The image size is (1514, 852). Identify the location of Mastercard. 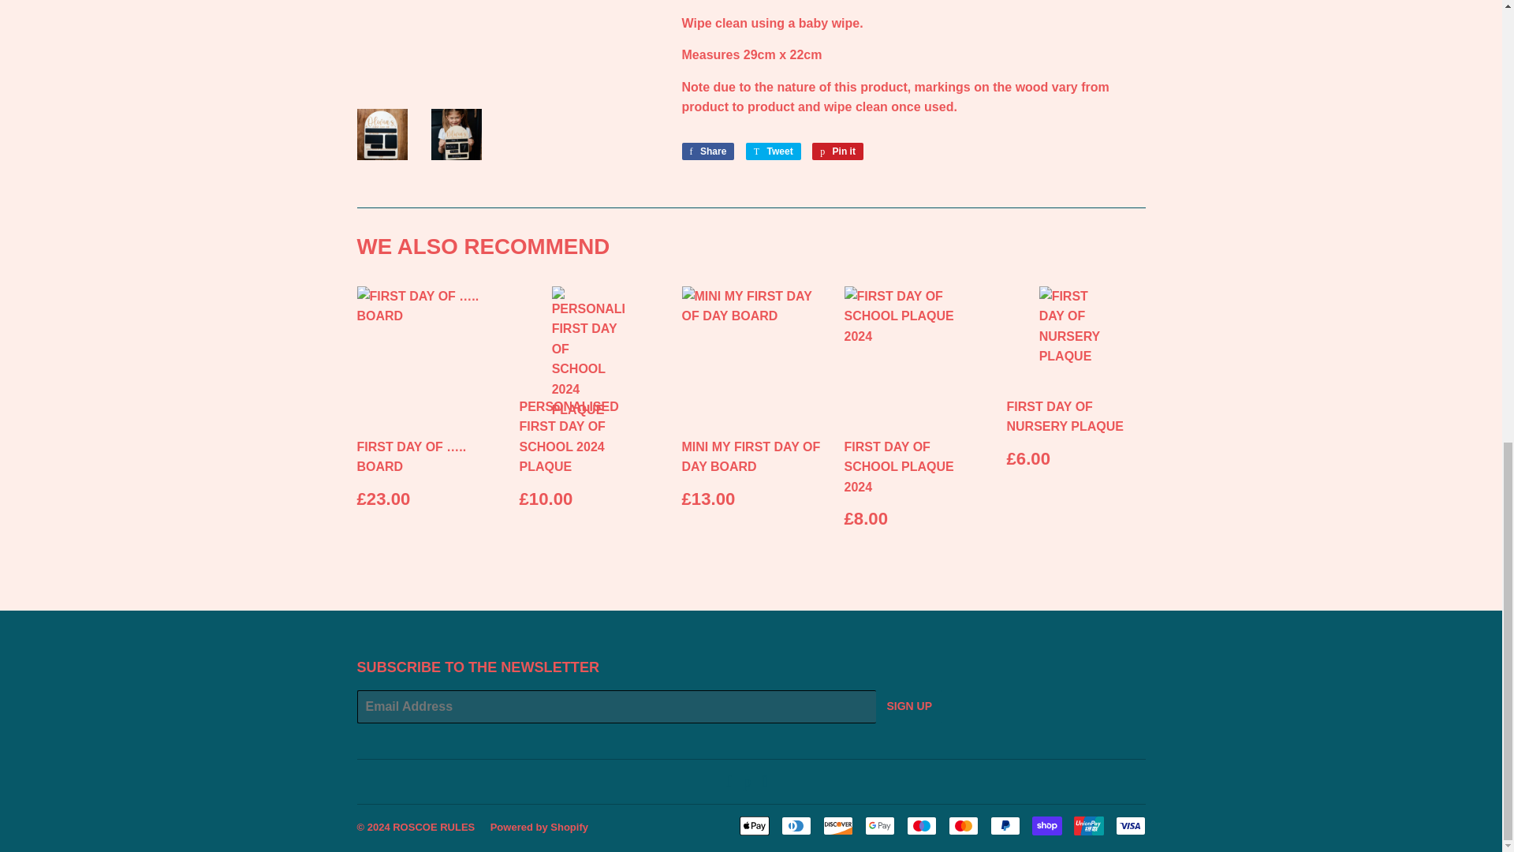
(962, 825).